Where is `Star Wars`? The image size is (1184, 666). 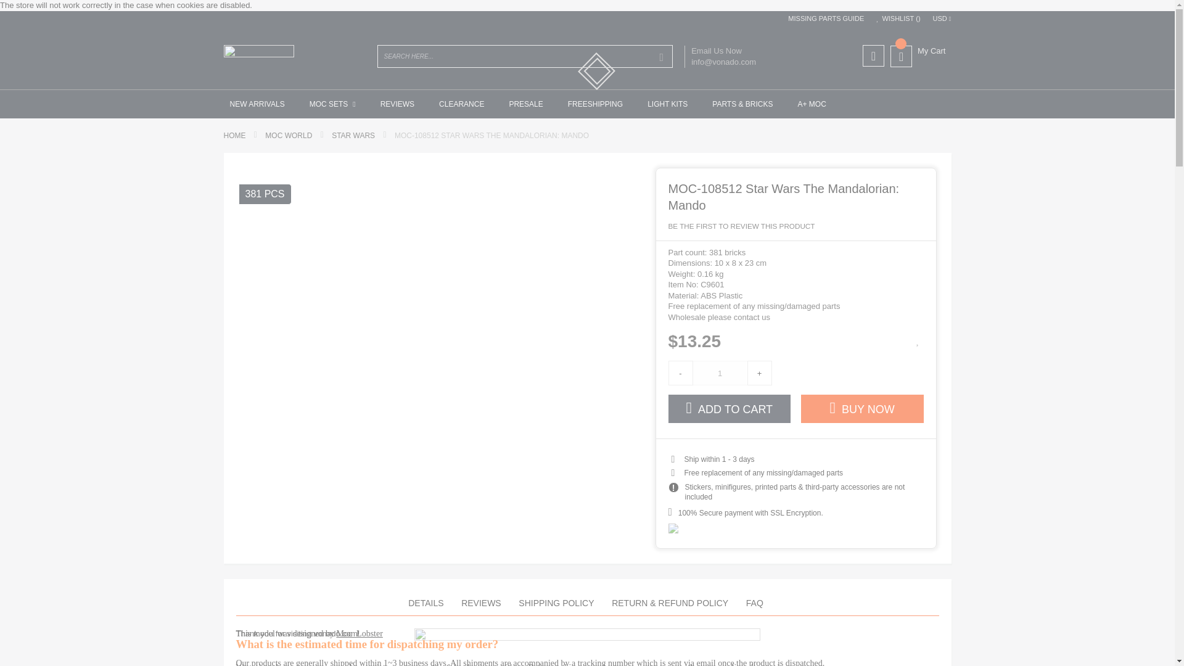
Star Wars is located at coordinates (353, 135).